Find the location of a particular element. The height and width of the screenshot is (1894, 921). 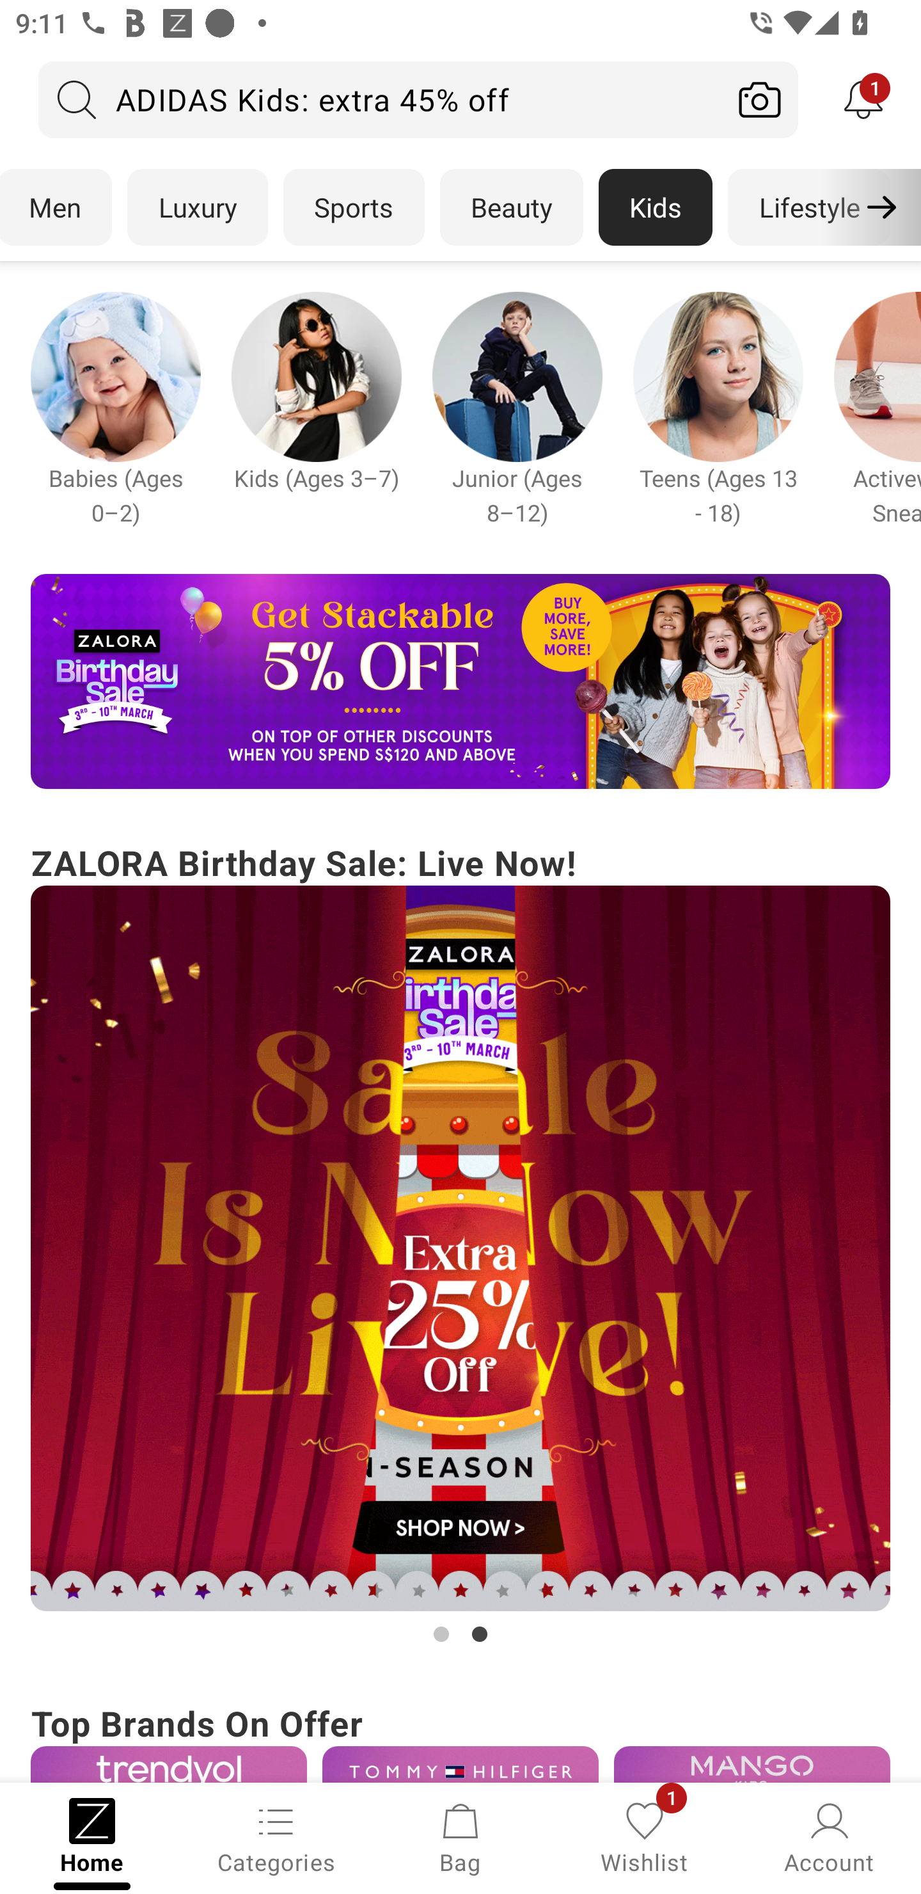

ZALORA Birthday Sale: Live Now! Campaign banner is located at coordinates (460, 1243).